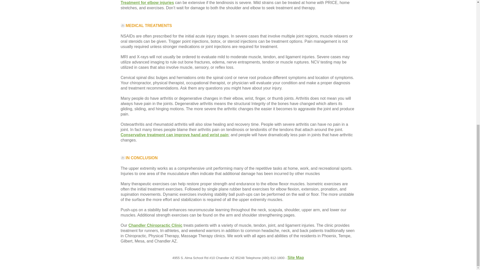 This screenshot has height=270, width=480. What do you see at coordinates (147, 2) in the screenshot?
I see `Treatment for elbow injuries` at bounding box center [147, 2].